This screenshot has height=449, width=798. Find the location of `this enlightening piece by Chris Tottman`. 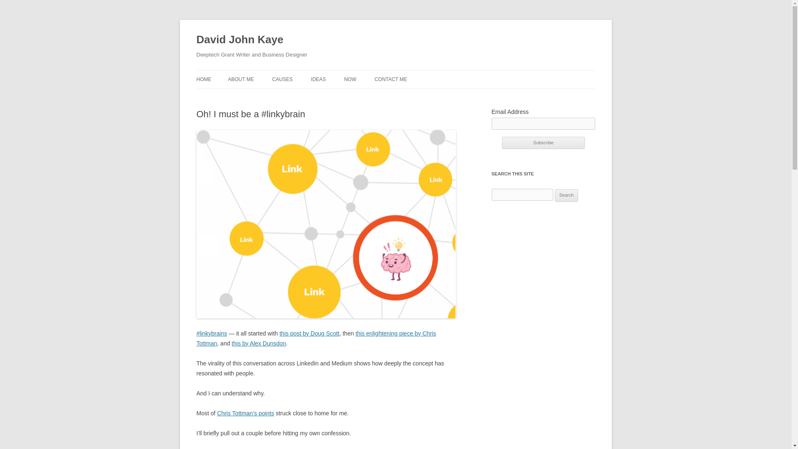

this enlightening piece by Chris Tottman is located at coordinates (316, 338).